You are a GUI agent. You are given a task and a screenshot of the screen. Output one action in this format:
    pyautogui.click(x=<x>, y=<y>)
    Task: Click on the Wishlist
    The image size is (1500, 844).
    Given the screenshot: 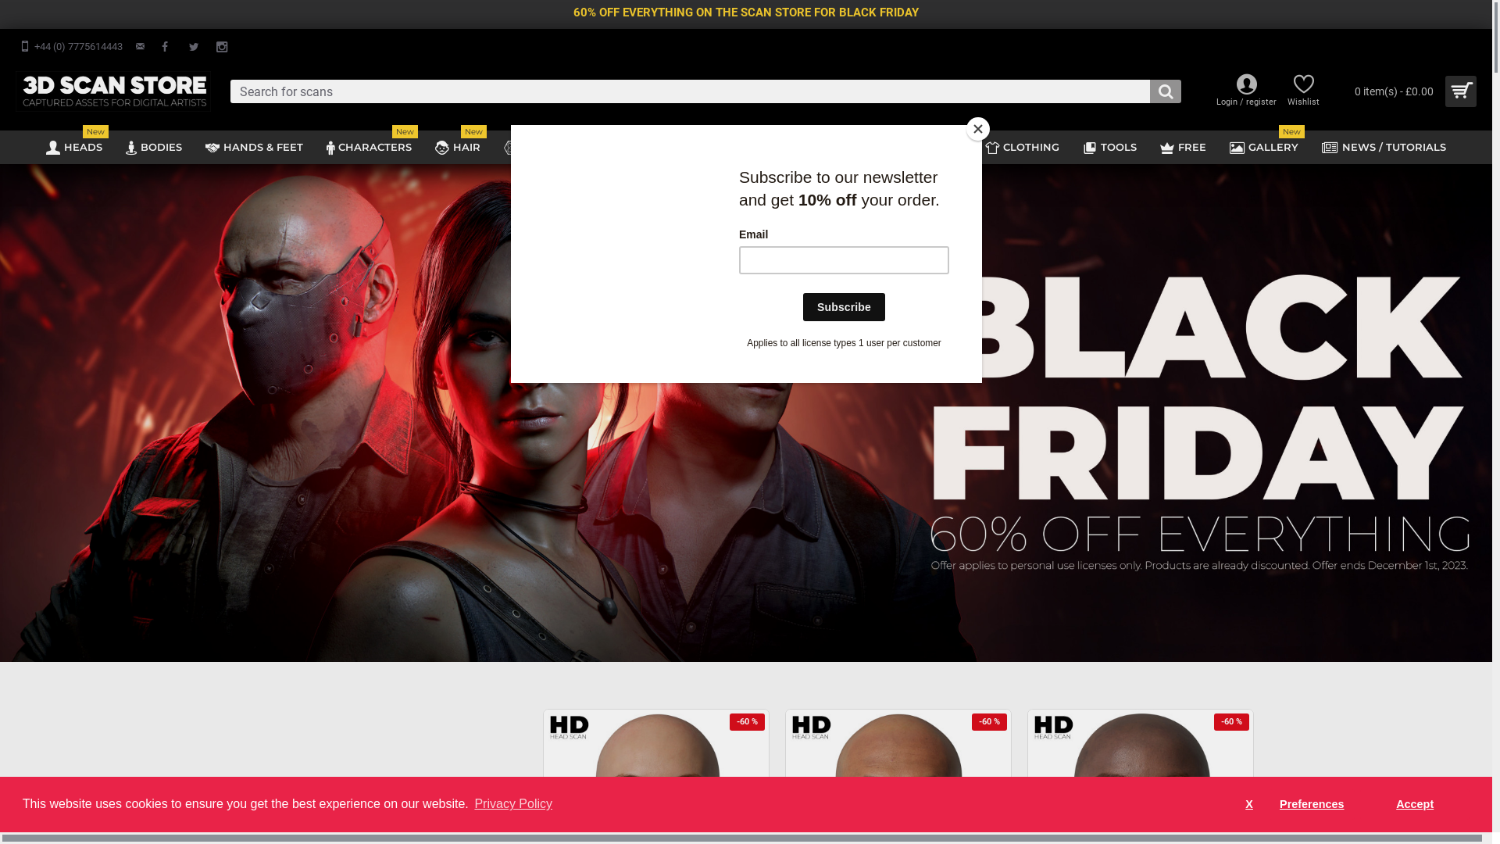 What is the action you would take?
    pyautogui.click(x=1303, y=92)
    